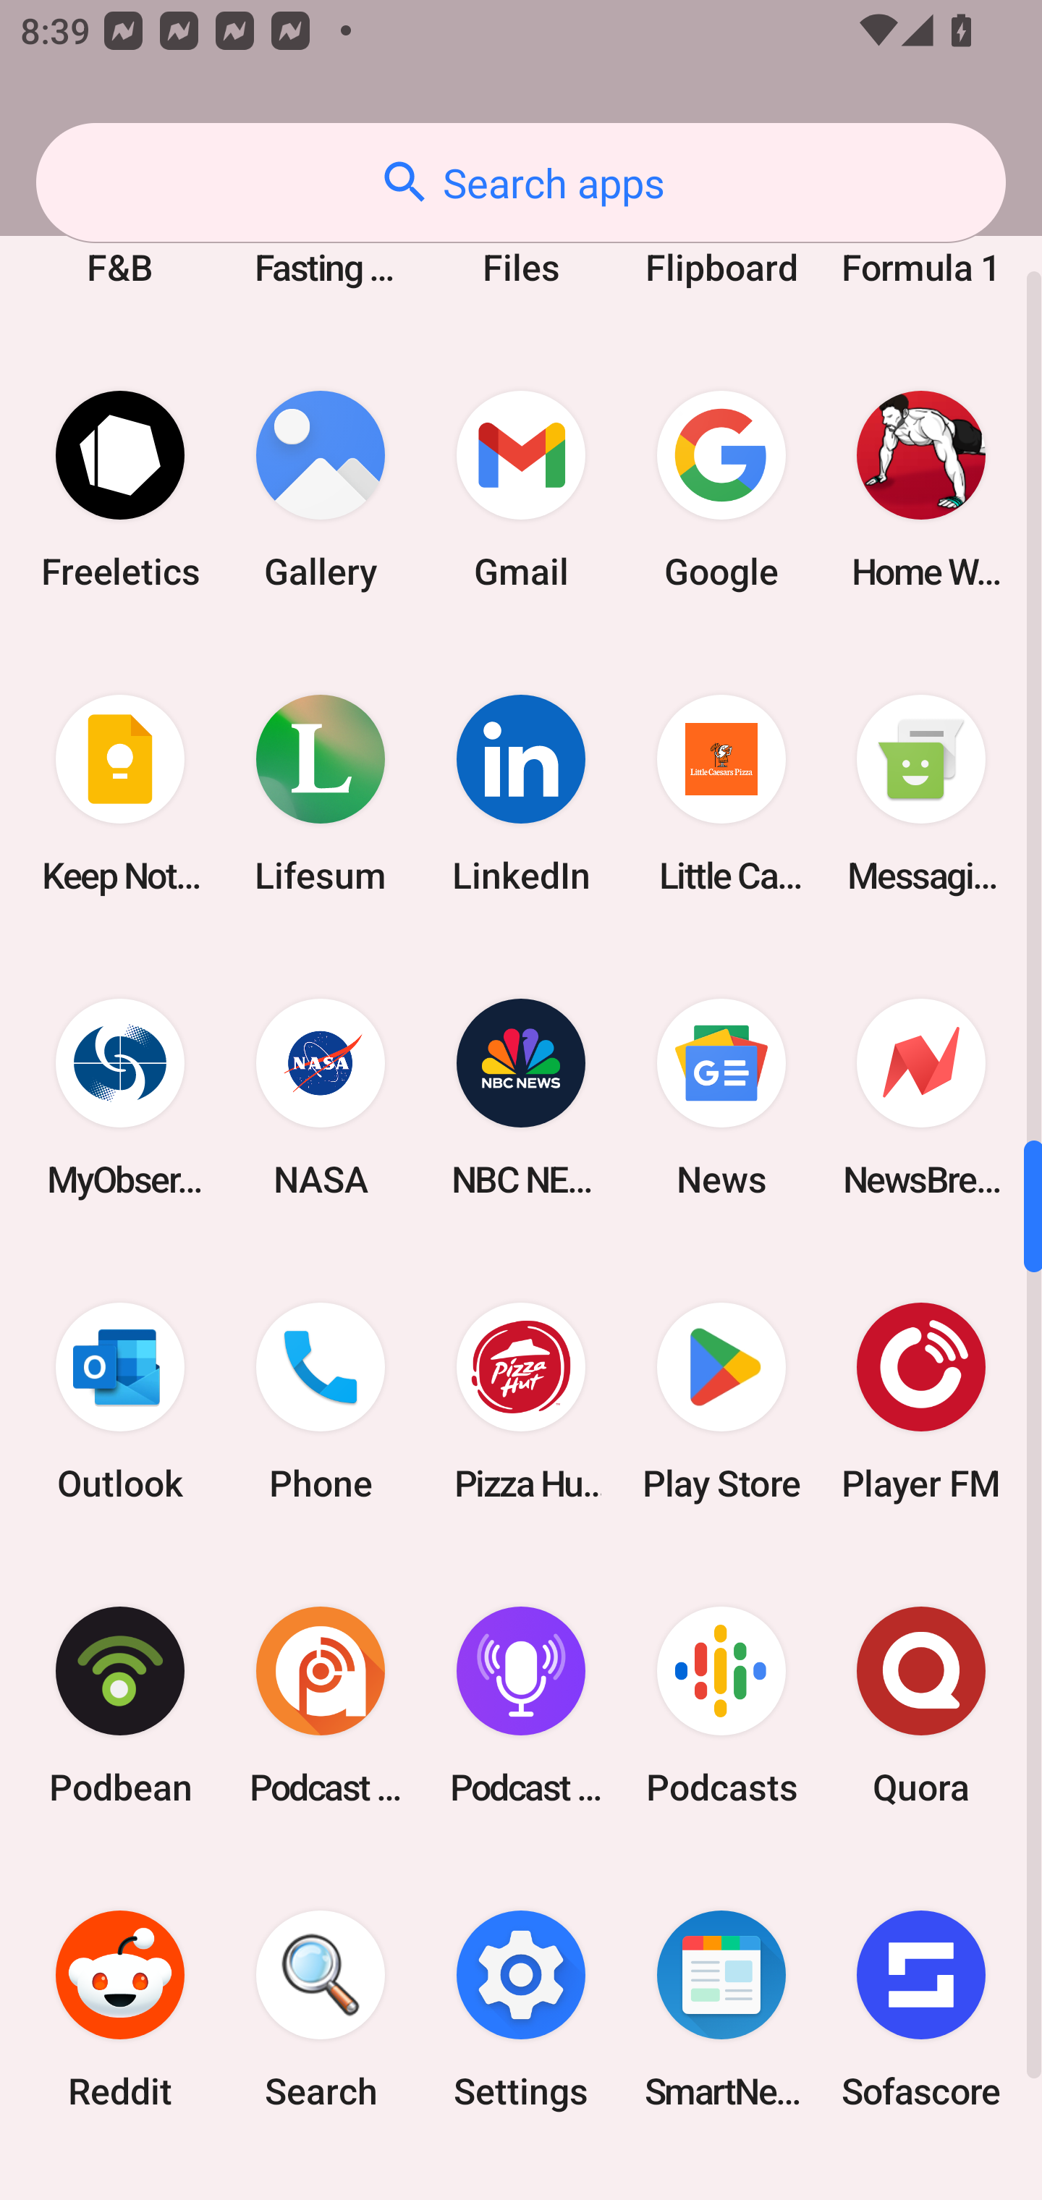 Image resolution: width=1042 pixels, height=2200 pixels. I want to click on Gmail, so click(521, 491).